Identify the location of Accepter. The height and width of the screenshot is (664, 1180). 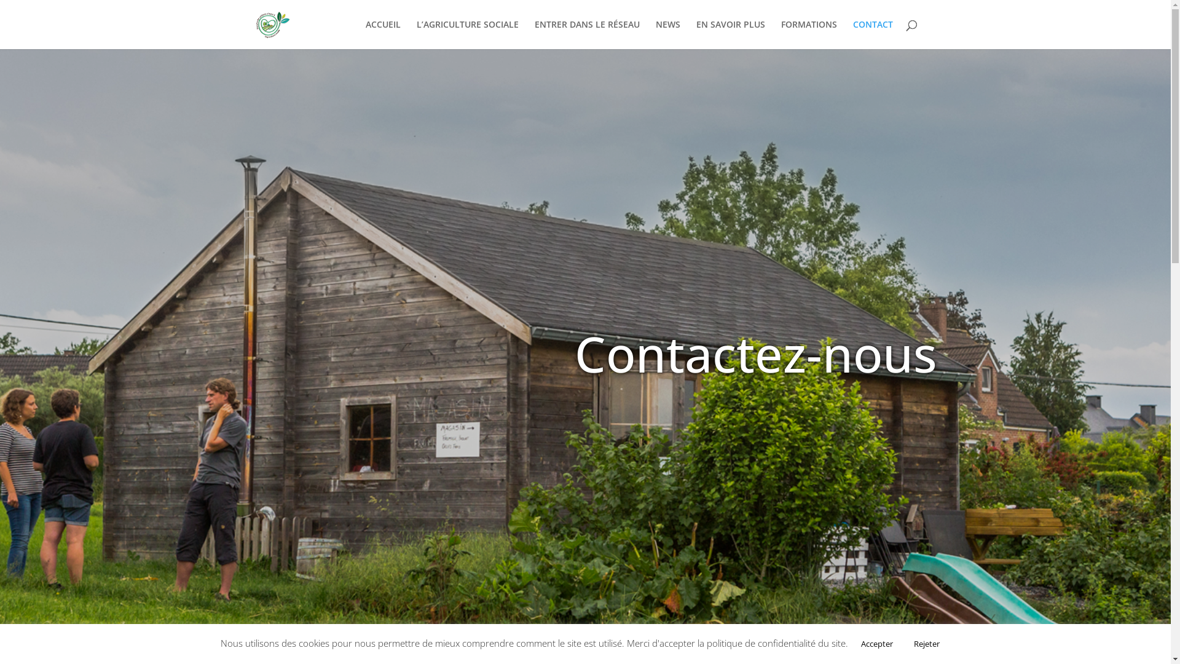
(877, 644).